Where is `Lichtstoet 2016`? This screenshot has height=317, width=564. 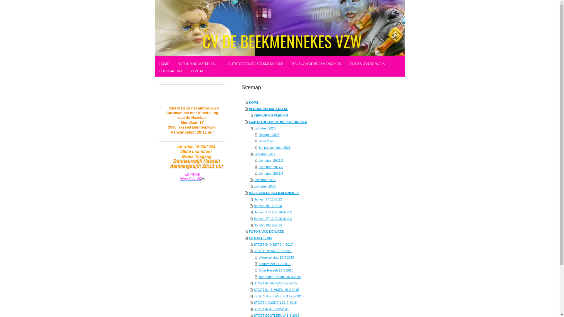 Lichtstoet 2016 is located at coordinates (317, 180).